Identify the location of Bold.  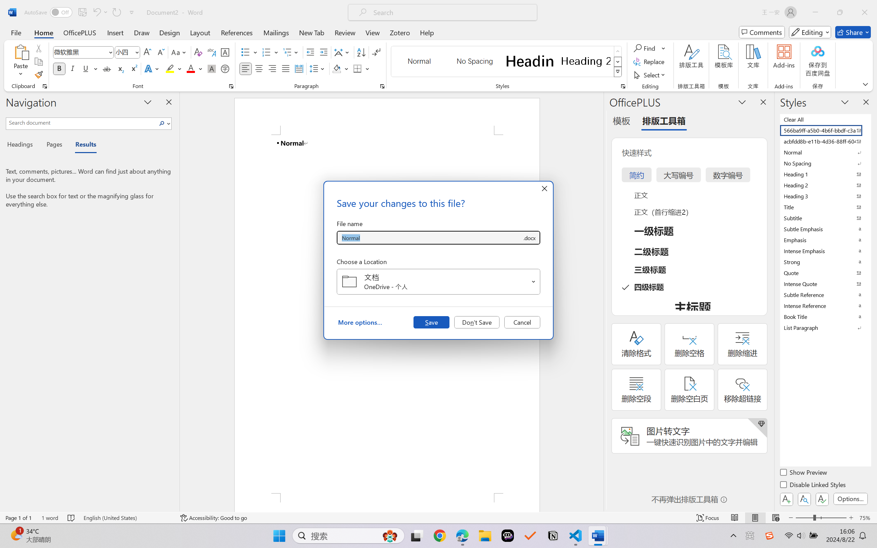
(60, 68).